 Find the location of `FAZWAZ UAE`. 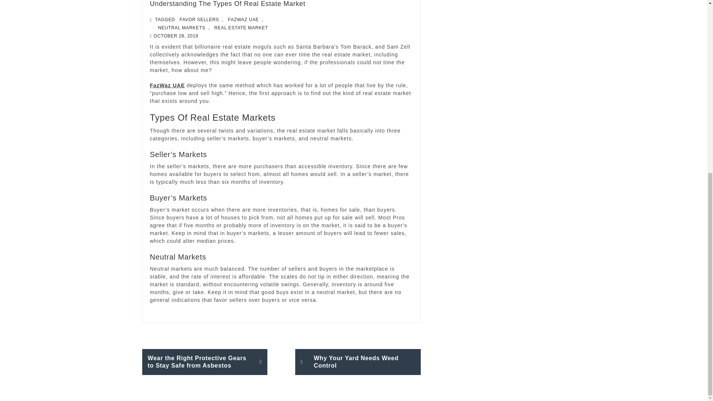

FAZWAZ UAE is located at coordinates (243, 19).